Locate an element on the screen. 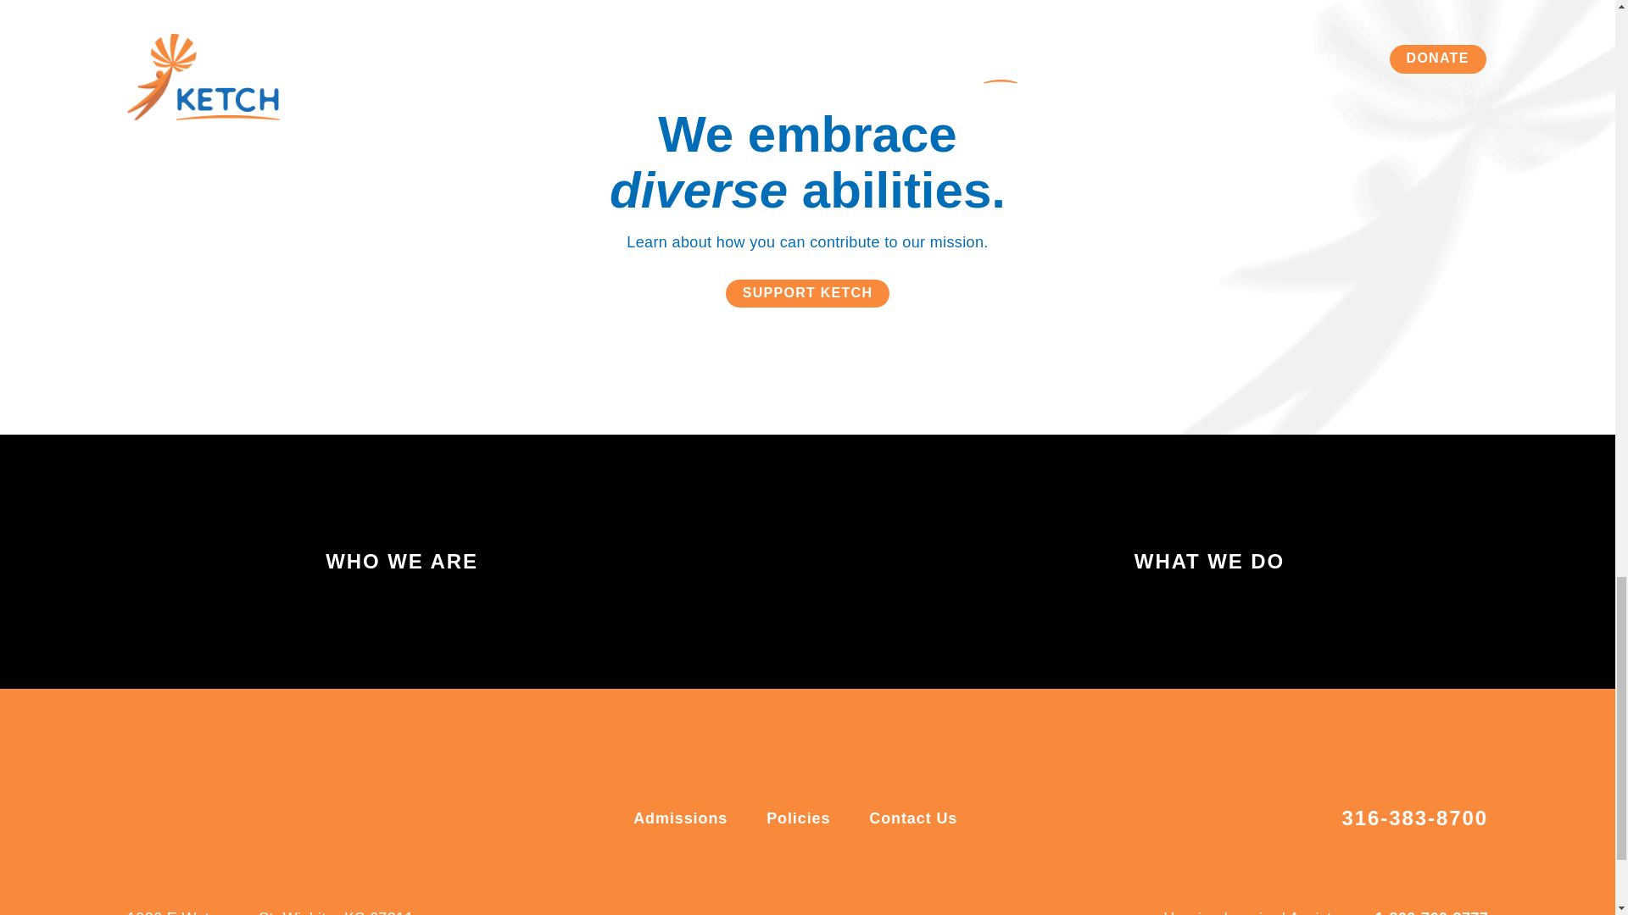 This screenshot has height=915, width=1628. Contact Us is located at coordinates (912, 818).